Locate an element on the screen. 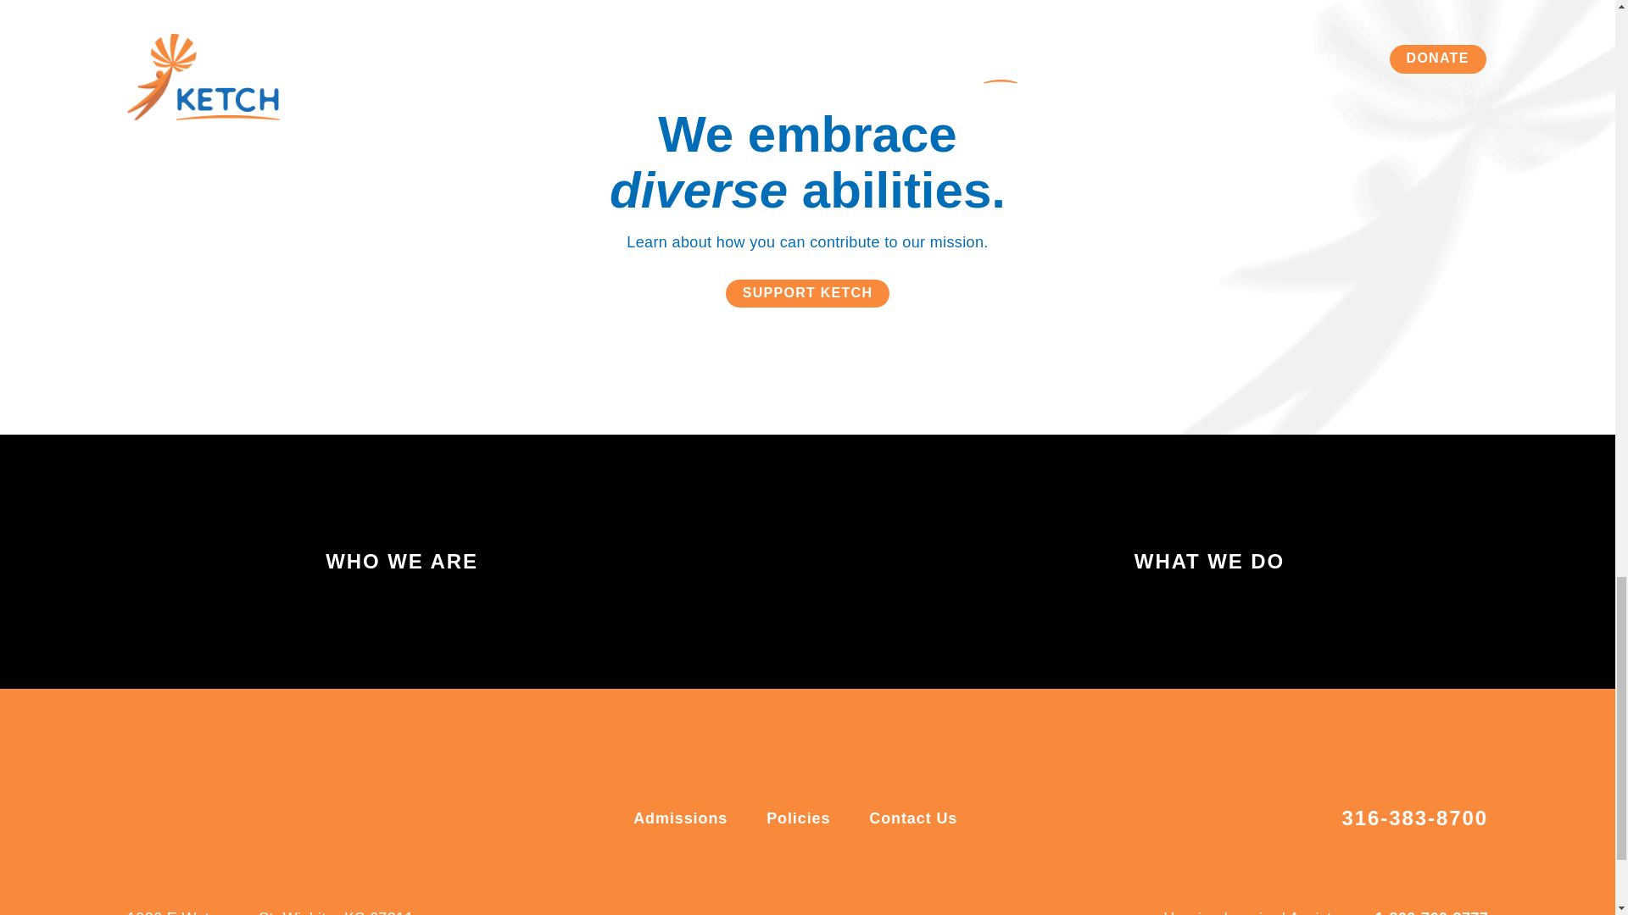 This screenshot has height=915, width=1628. Contact Us is located at coordinates (912, 818).